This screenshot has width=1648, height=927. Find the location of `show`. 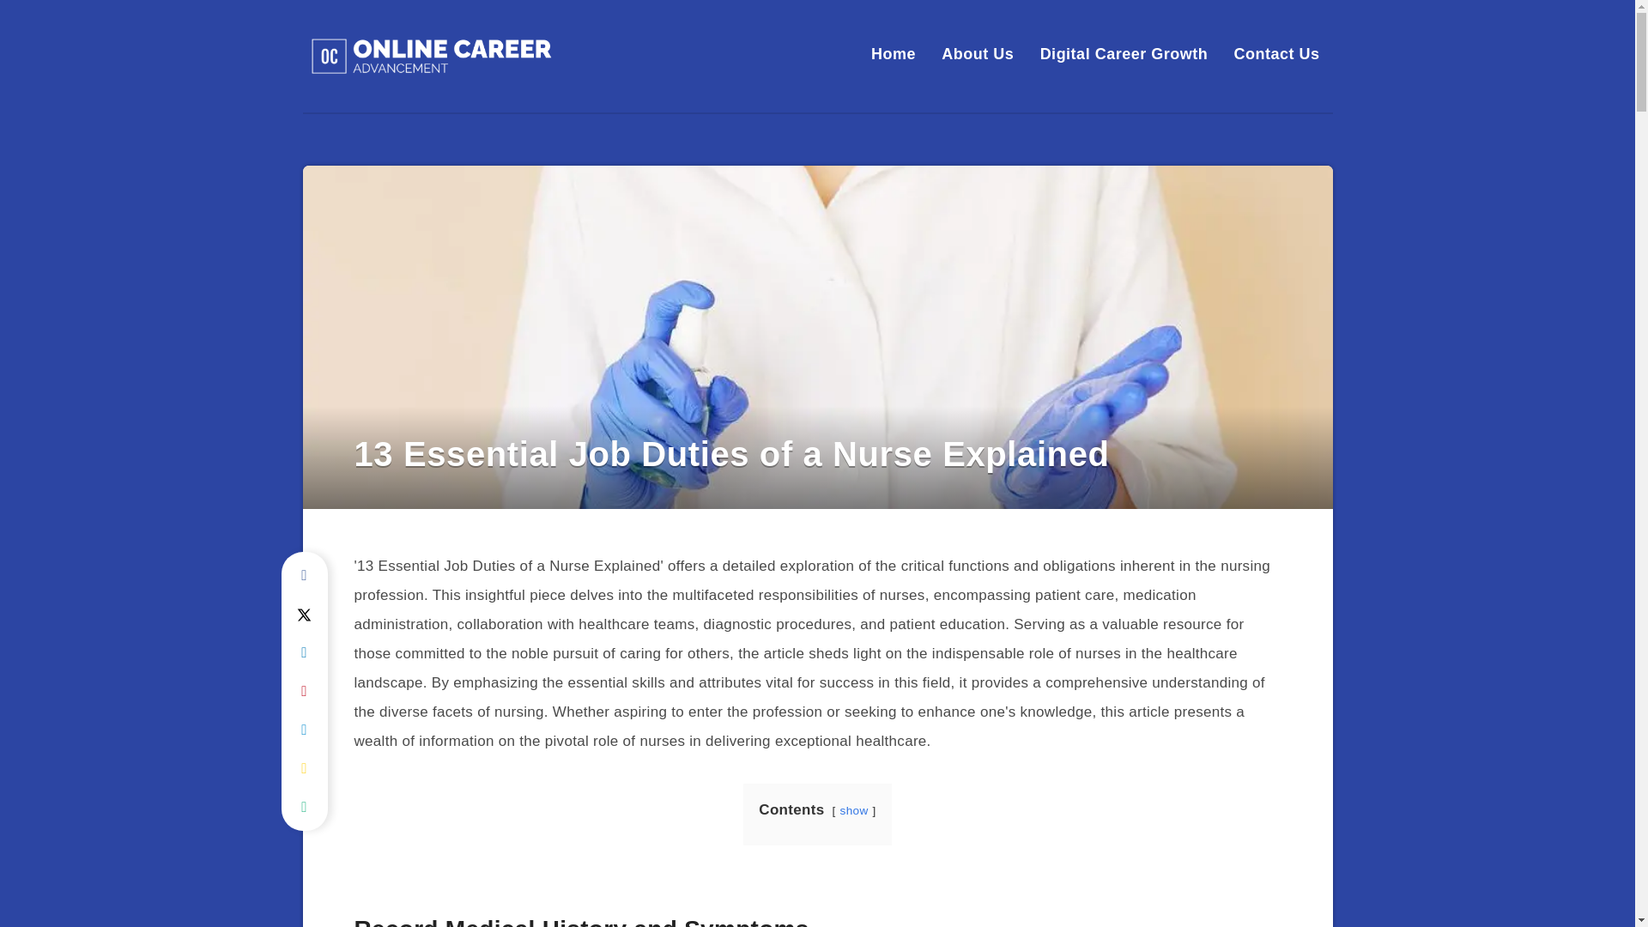

show is located at coordinates (854, 810).